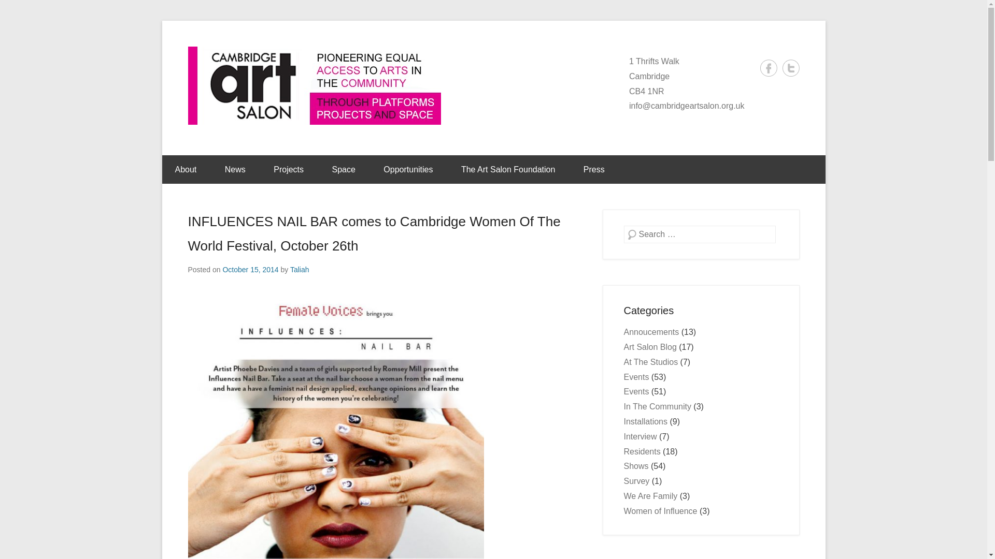 The height and width of the screenshot is (559, 995). Describe the element at coordinates (791, 67) in the screenshot. I see `Twitter` at that location.